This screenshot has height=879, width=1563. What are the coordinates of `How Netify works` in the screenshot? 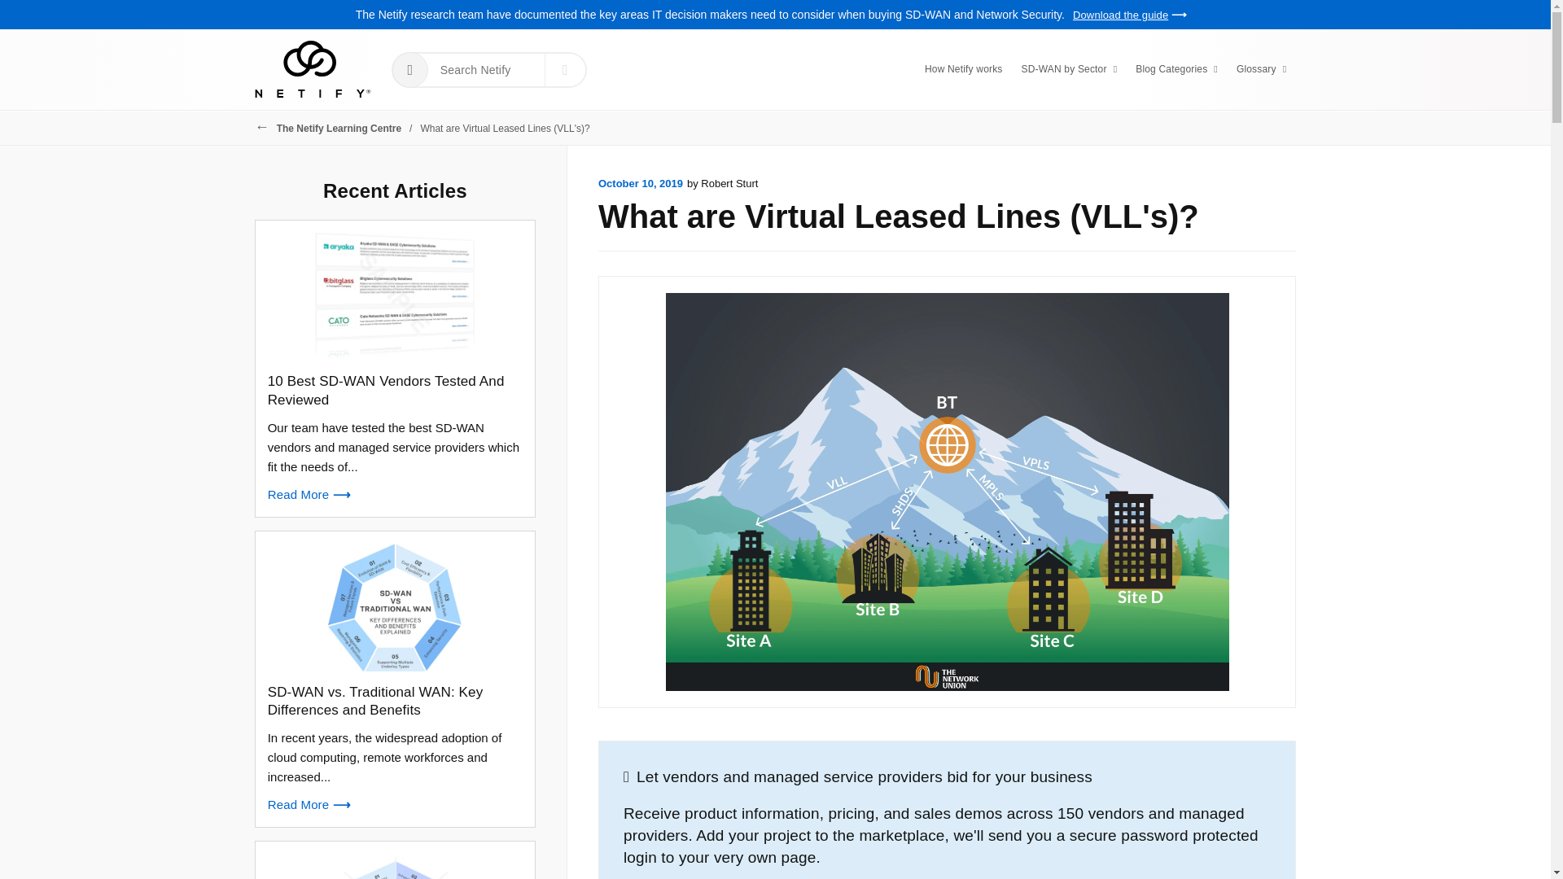 It's located at (964, 69).